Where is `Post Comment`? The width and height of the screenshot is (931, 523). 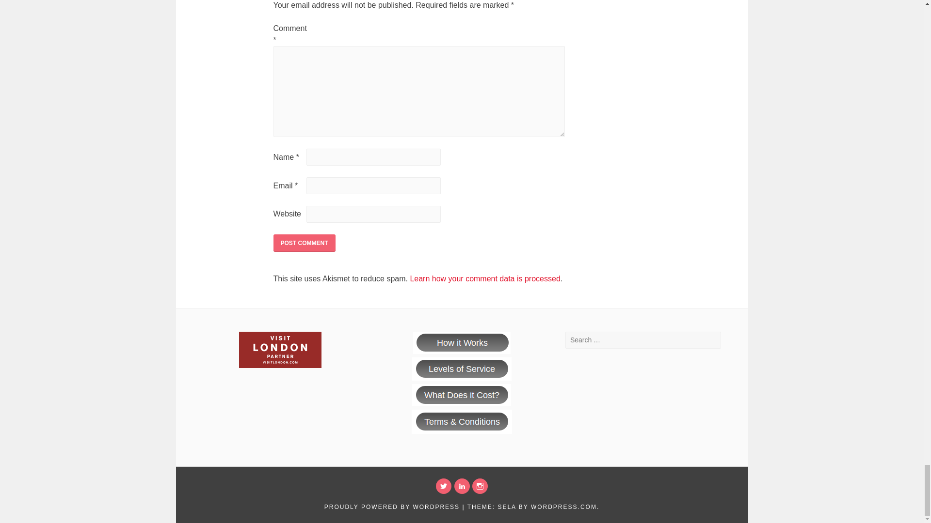 Post Comment is located at coordinates (305, 243).